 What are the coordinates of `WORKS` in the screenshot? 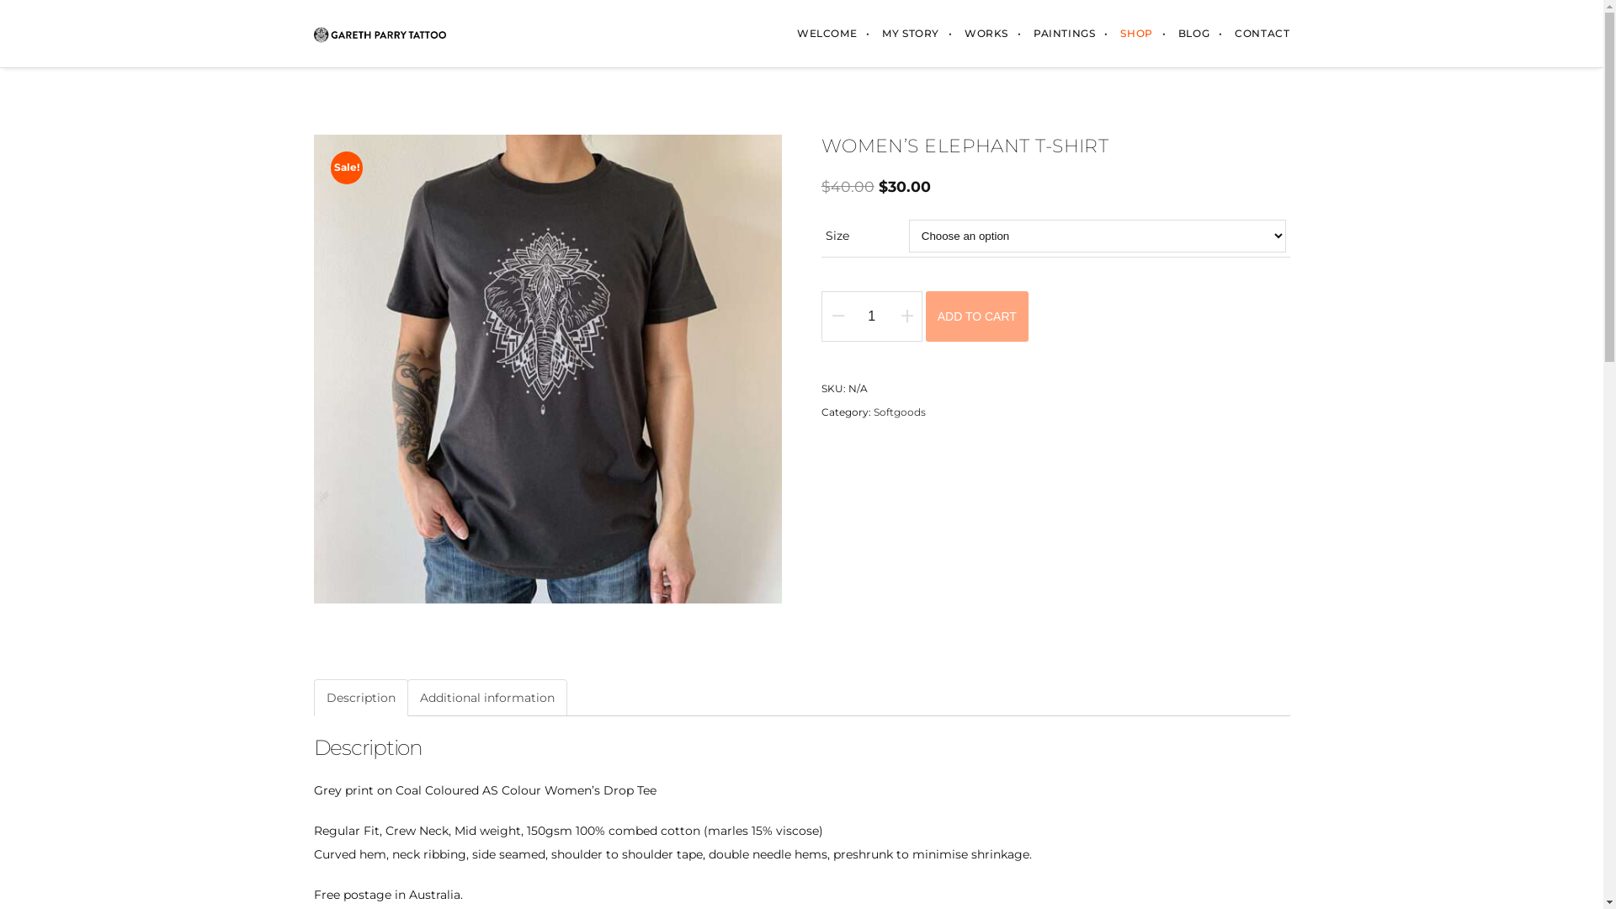 It's located at (986, 34).